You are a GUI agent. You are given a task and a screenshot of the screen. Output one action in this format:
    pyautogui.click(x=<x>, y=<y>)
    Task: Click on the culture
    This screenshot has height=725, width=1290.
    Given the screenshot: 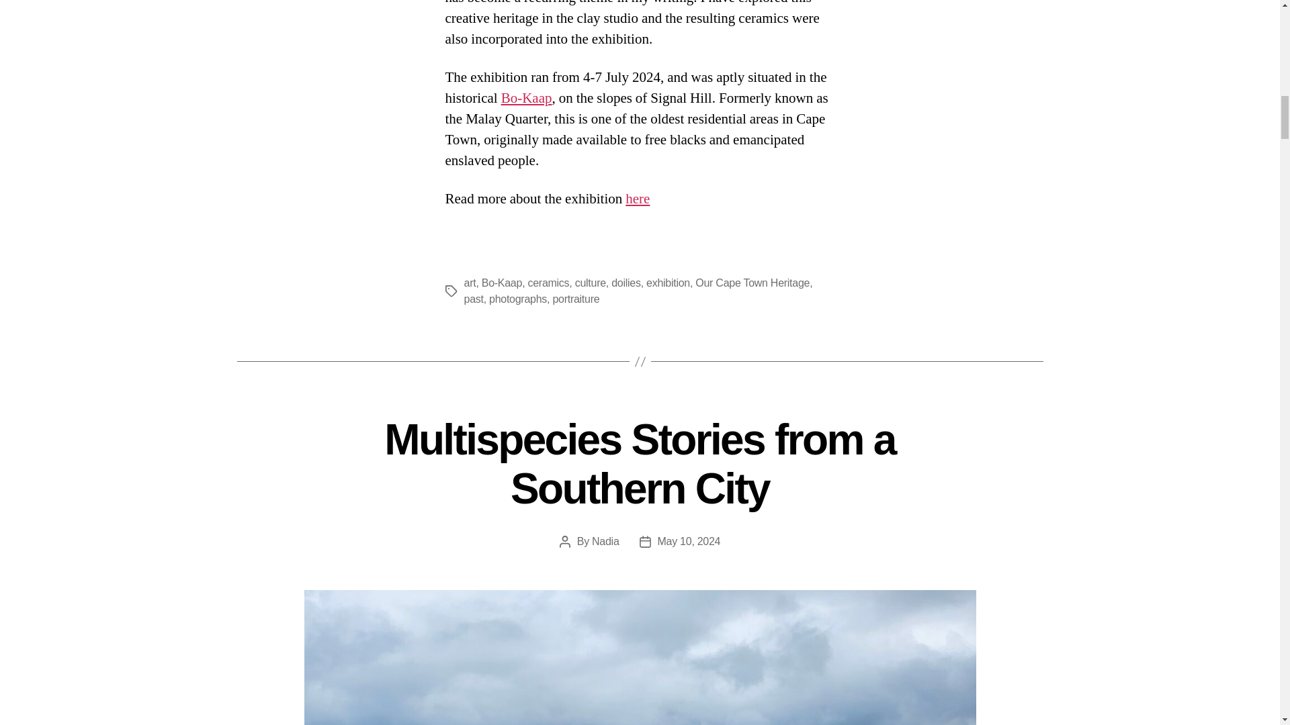 What is the action you would take?
    pyautogui.click(x=591, y=282)
    